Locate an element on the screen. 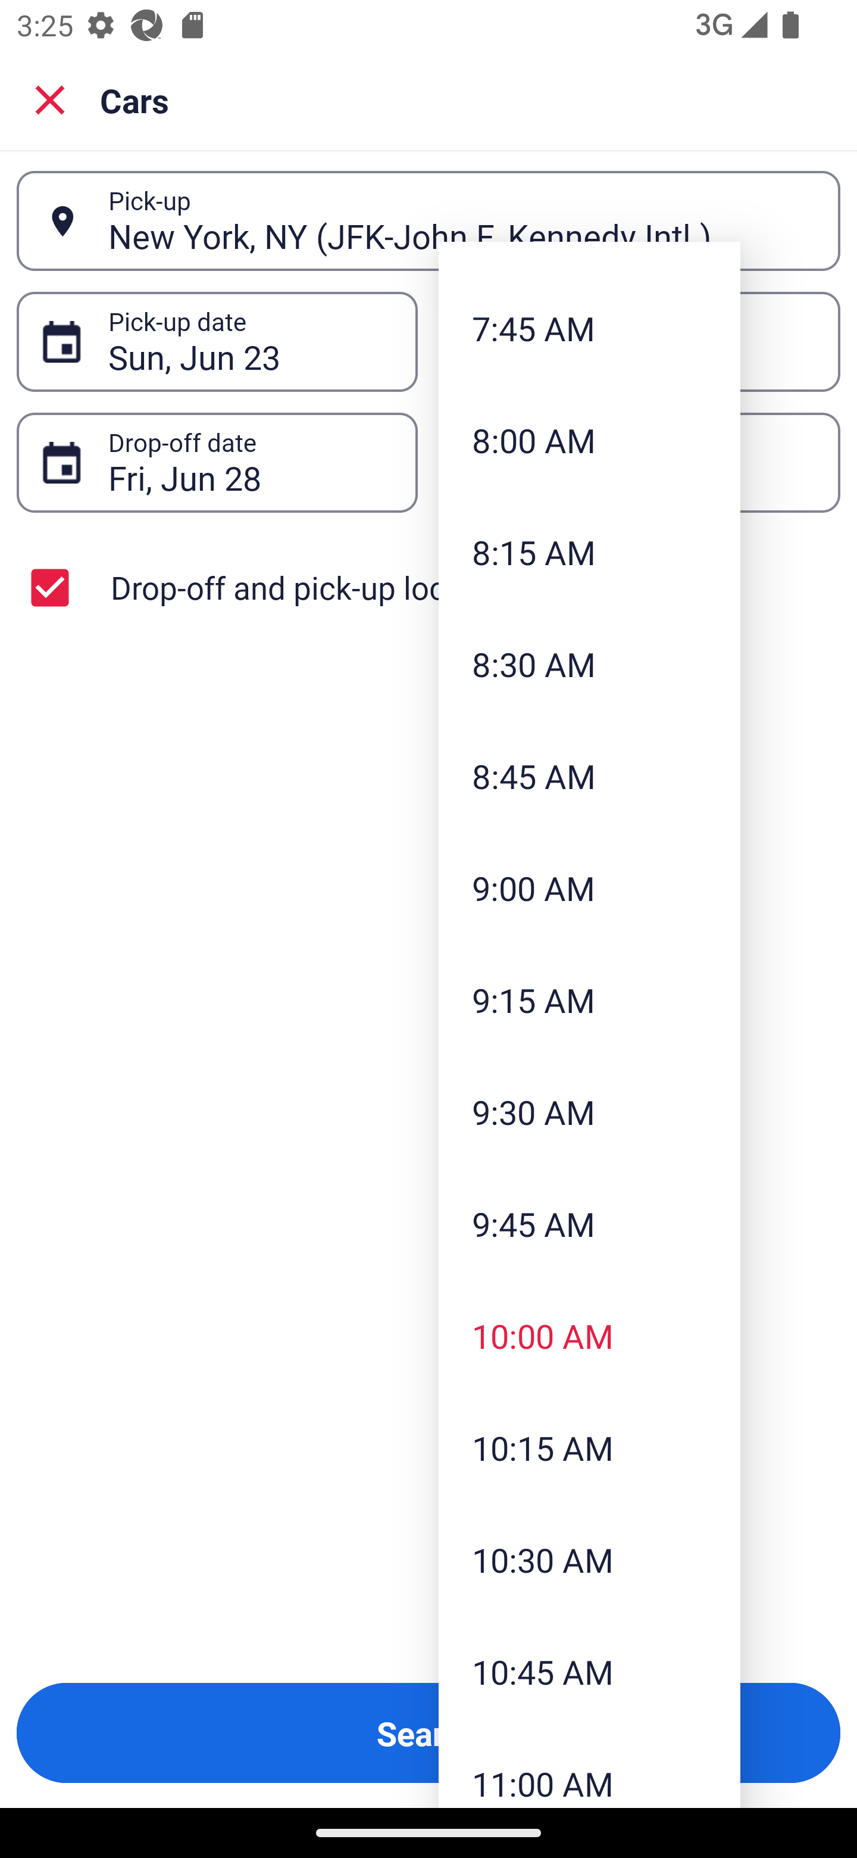 The height and width of the screenshot is (1858, 857). 9:45 AM is located at coordinates (589, 1224).